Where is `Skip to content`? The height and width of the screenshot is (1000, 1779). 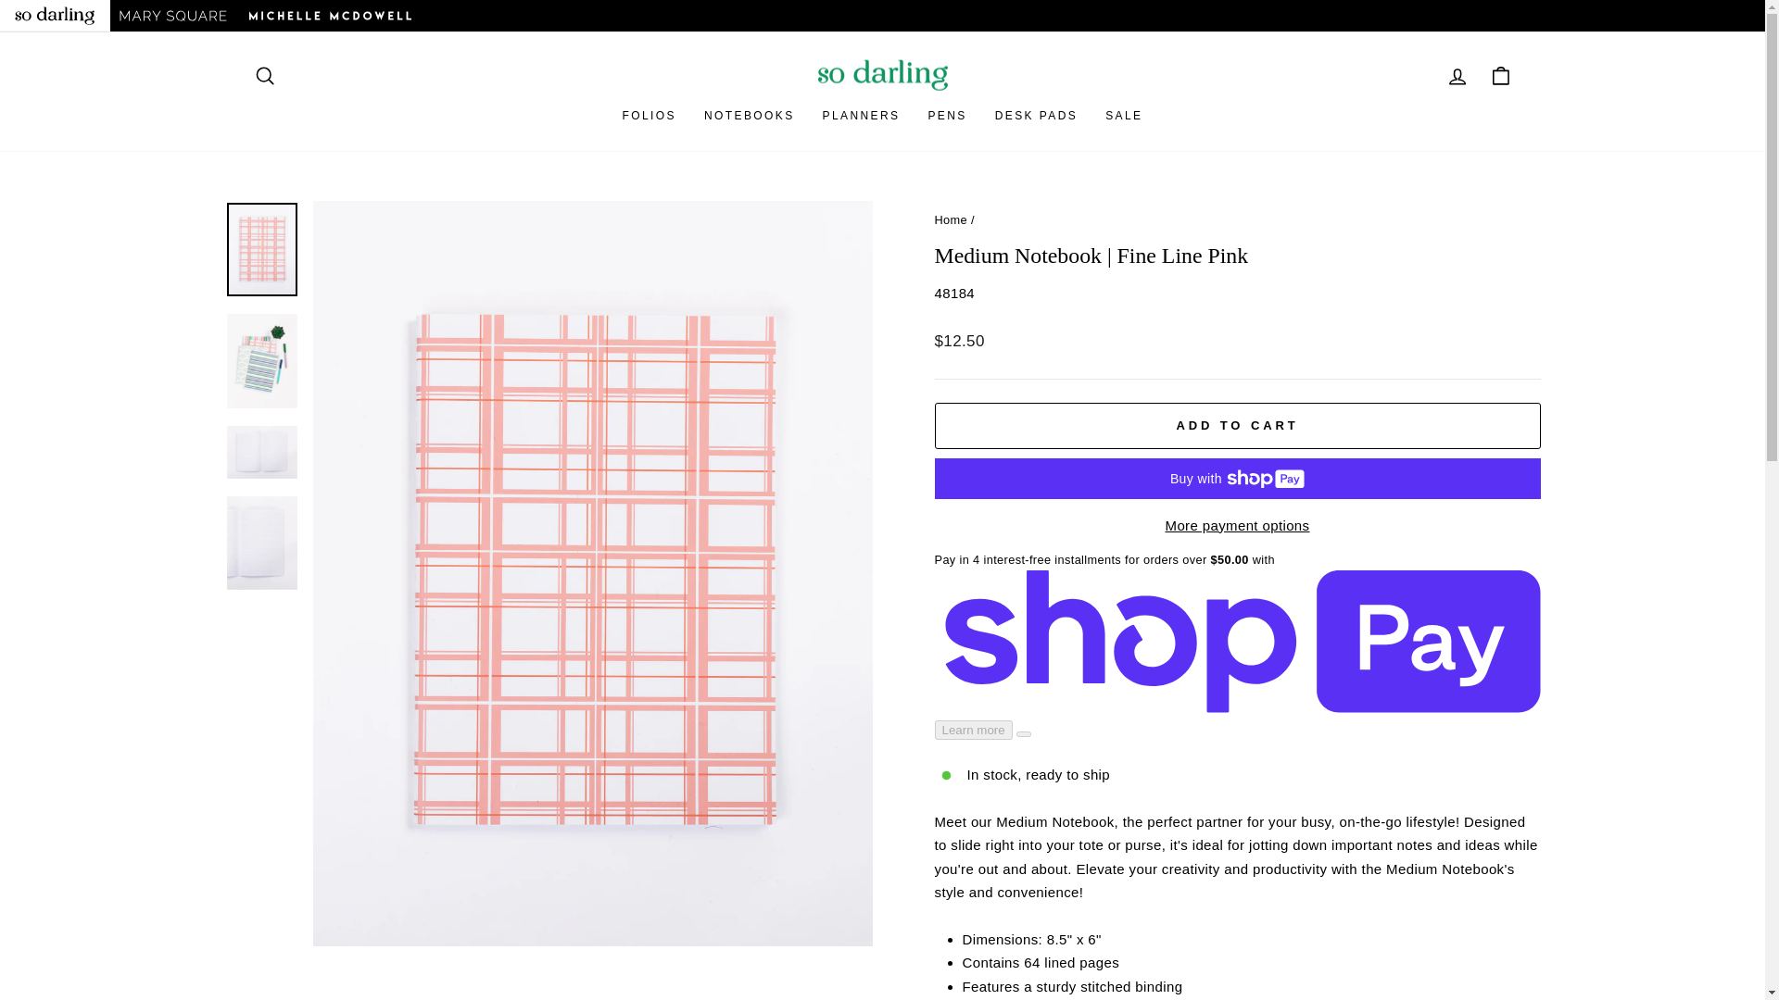 Skip to content is located at coordinates (1457, 76).